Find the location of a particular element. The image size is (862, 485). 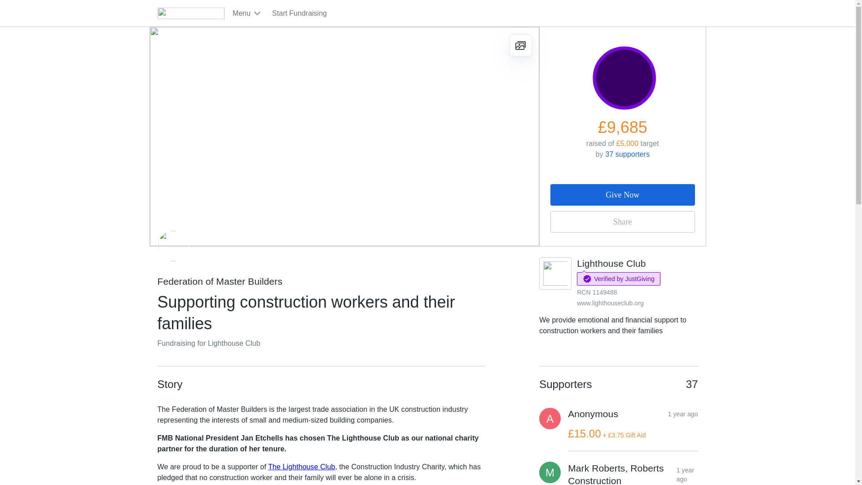

37 supporters is located at coordinates (627, 154).